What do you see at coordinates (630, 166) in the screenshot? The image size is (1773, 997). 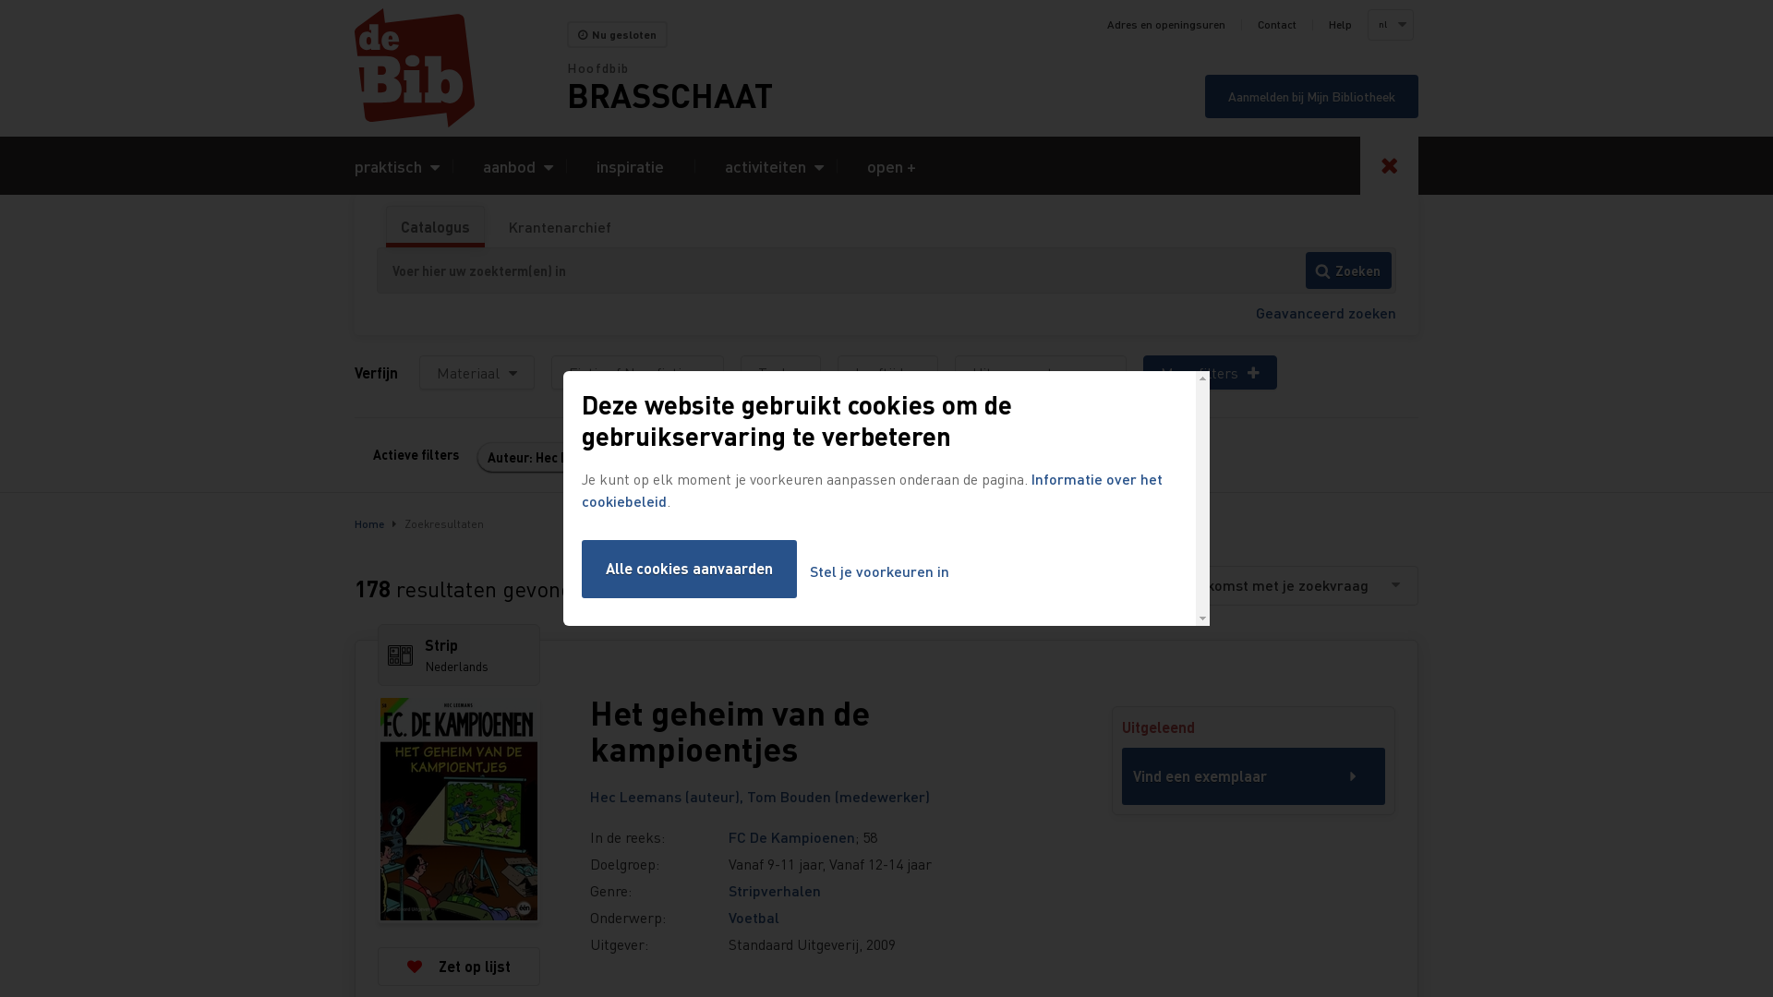 I see `inspiratie` at bounding box center [630, 166].